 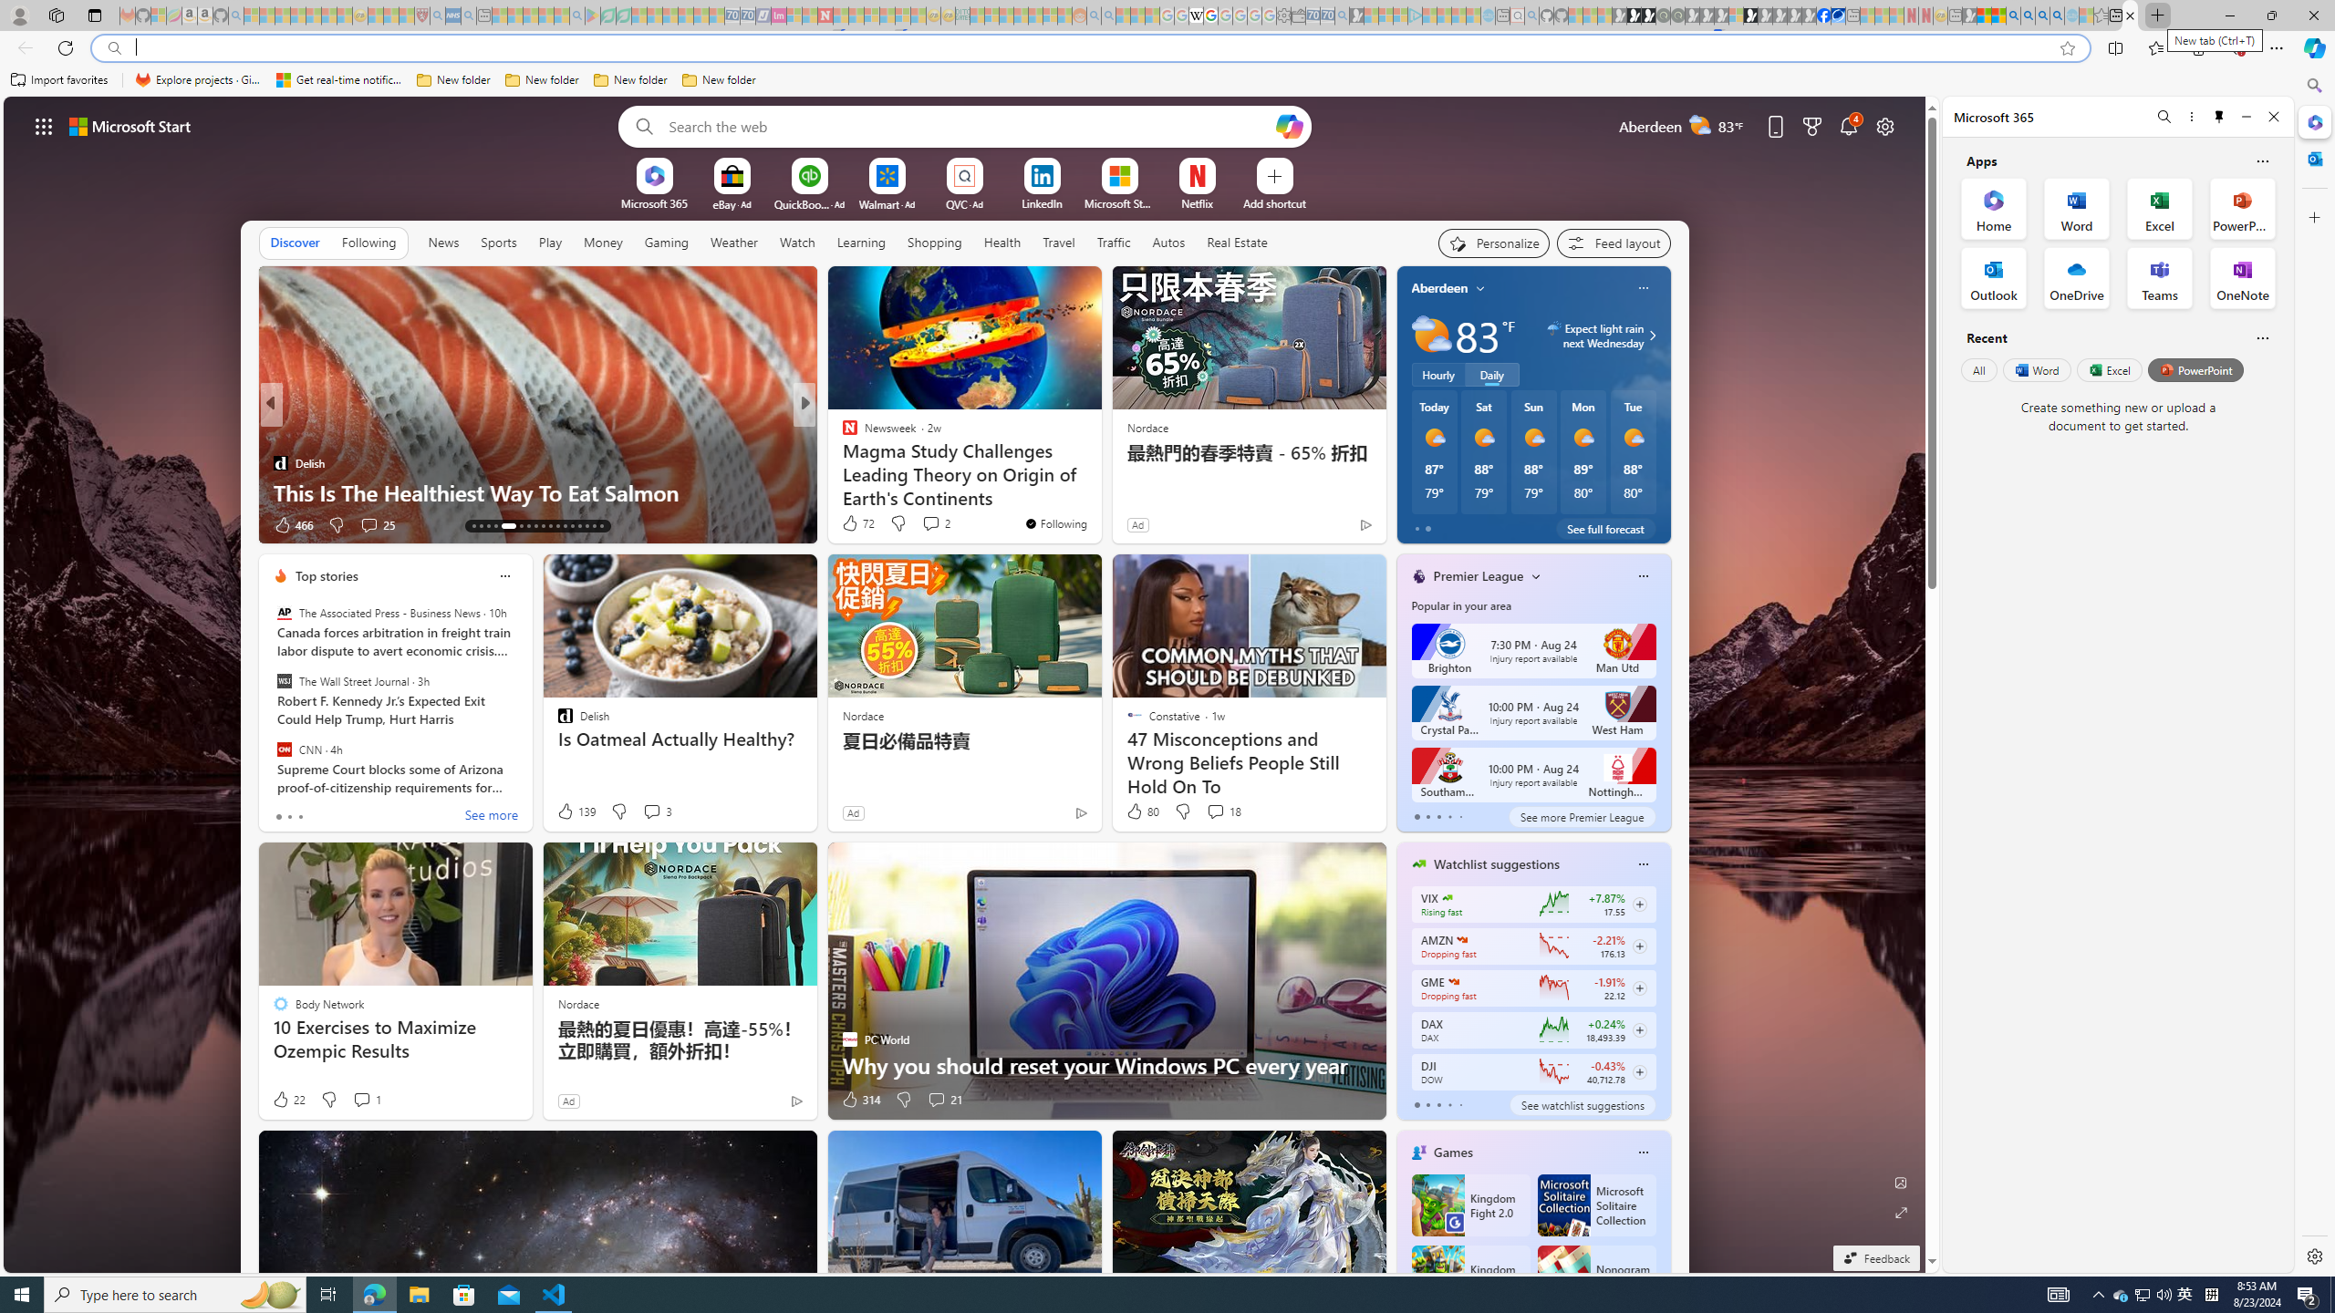 I want to click on Future Focus Report 2024 - Sleeping, so click(x=1677, y=16).